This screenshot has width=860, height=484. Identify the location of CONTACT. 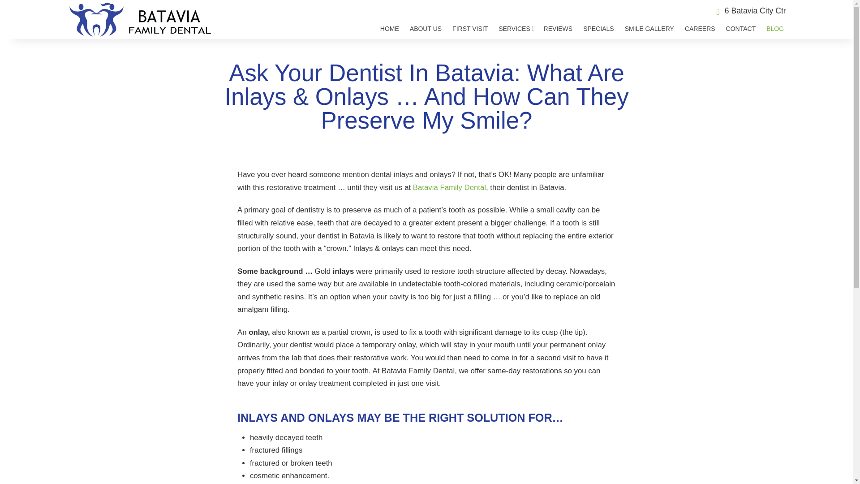
(741, 28).